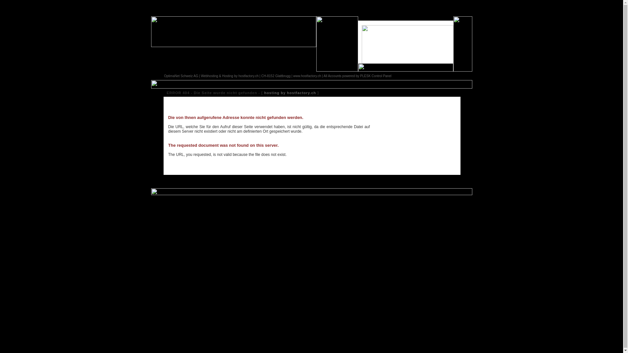 The height and width of the screenshot is (353, 628). Describe the element at coordinates (290, 93) in the screenshot. I see `hosting by hostfactory.ch` at that location.